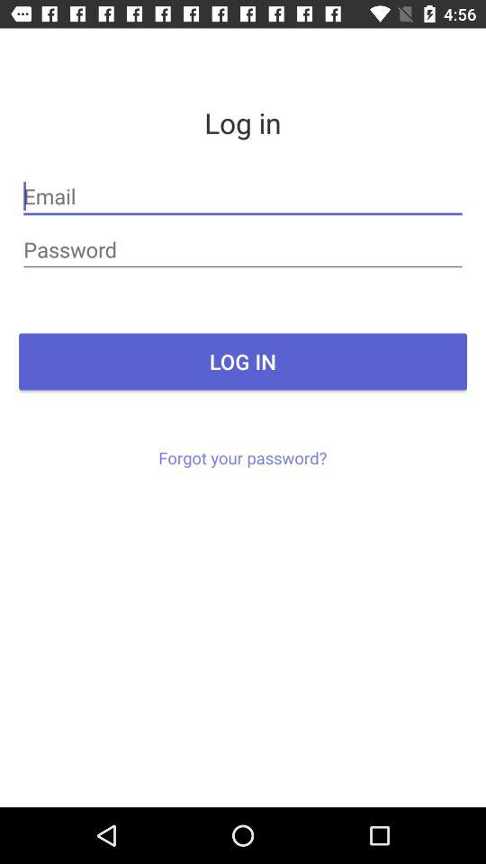  I want to click on click forgot your password? icon, so click(243, 457).